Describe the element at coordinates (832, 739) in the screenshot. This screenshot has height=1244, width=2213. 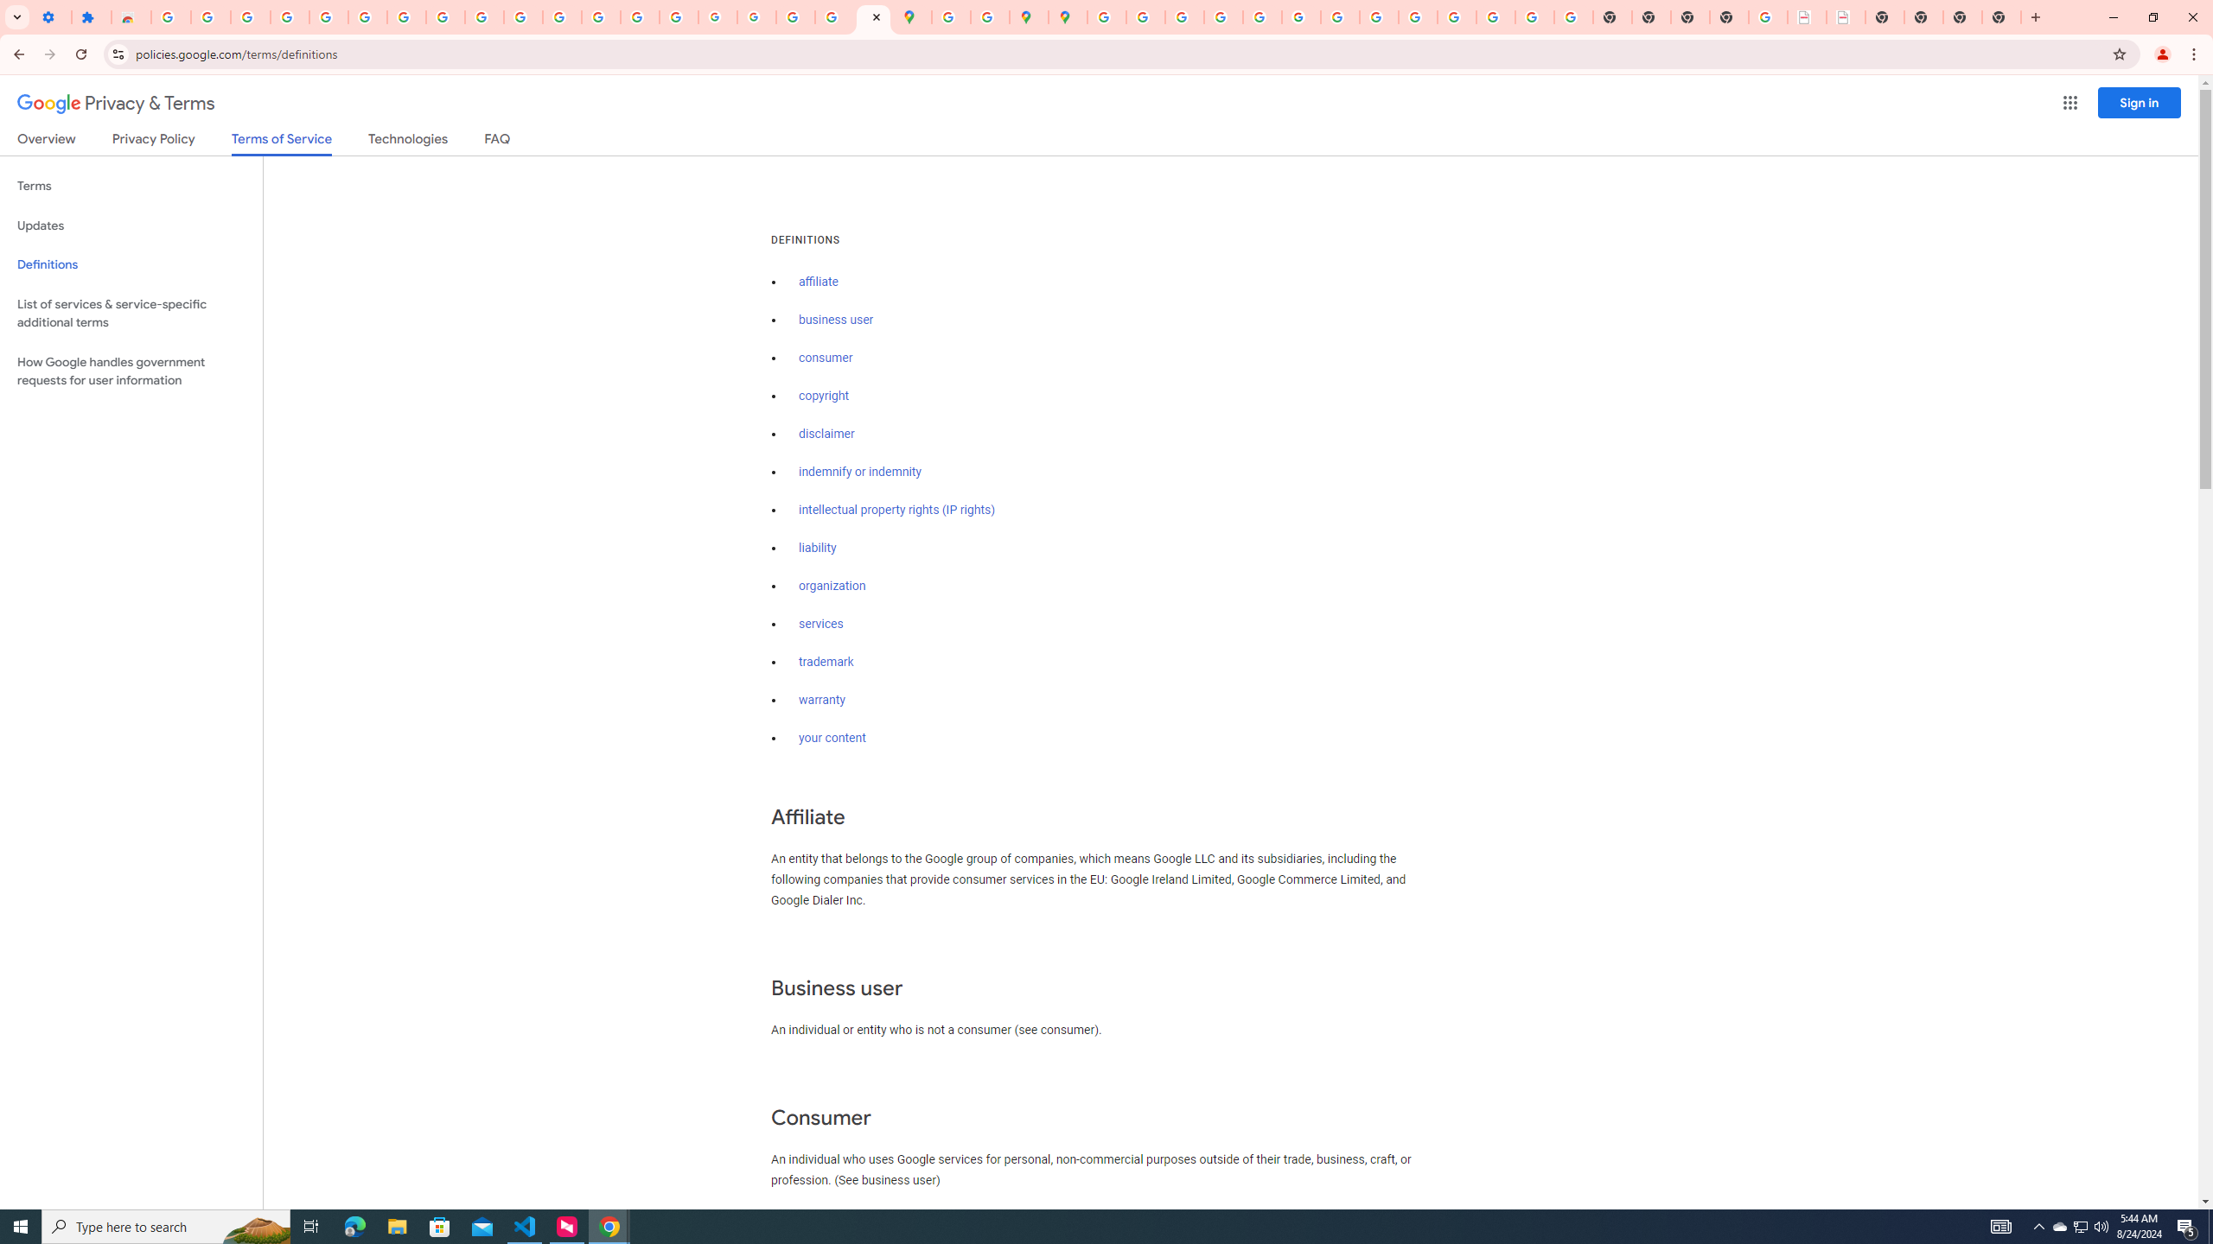
I see `your content` at that location.